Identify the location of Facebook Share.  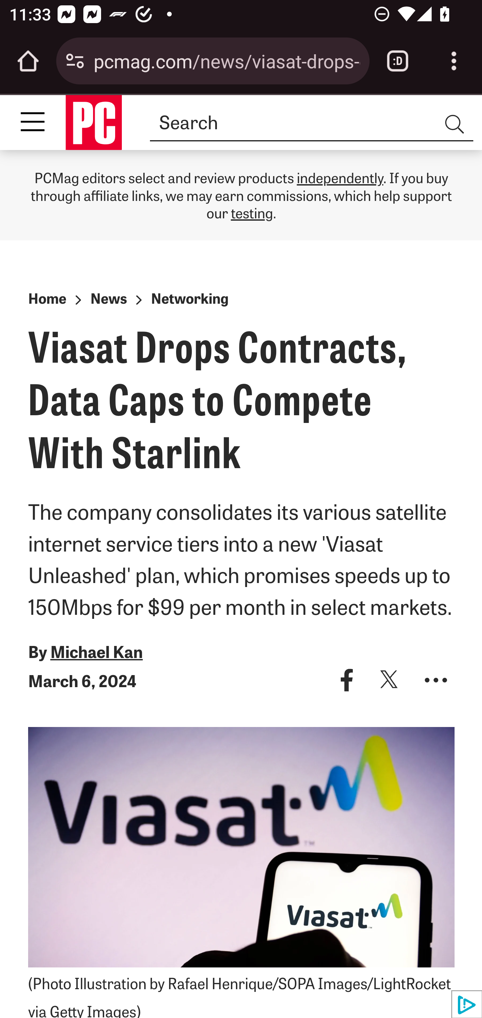
(347, 680).